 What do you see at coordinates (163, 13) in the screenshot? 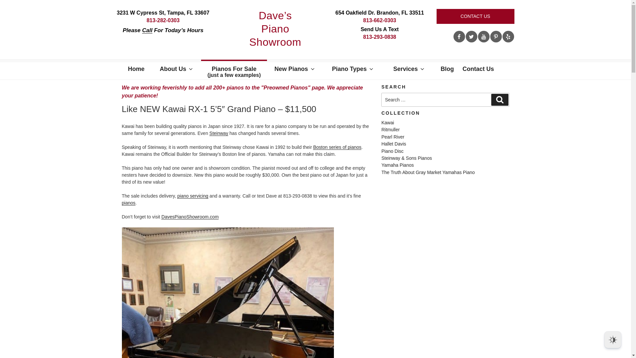
I see `3231 W Cypress St, Tampa, FL 33607` at bounding box center [163, 13].